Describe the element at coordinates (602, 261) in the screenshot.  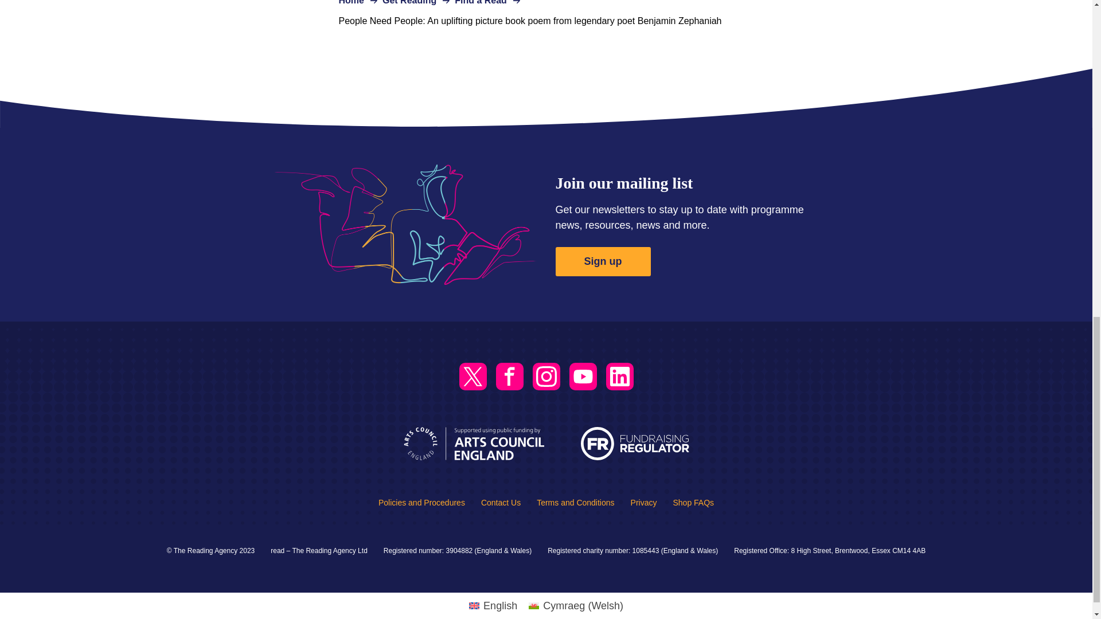
I see `Sign up` at that location.